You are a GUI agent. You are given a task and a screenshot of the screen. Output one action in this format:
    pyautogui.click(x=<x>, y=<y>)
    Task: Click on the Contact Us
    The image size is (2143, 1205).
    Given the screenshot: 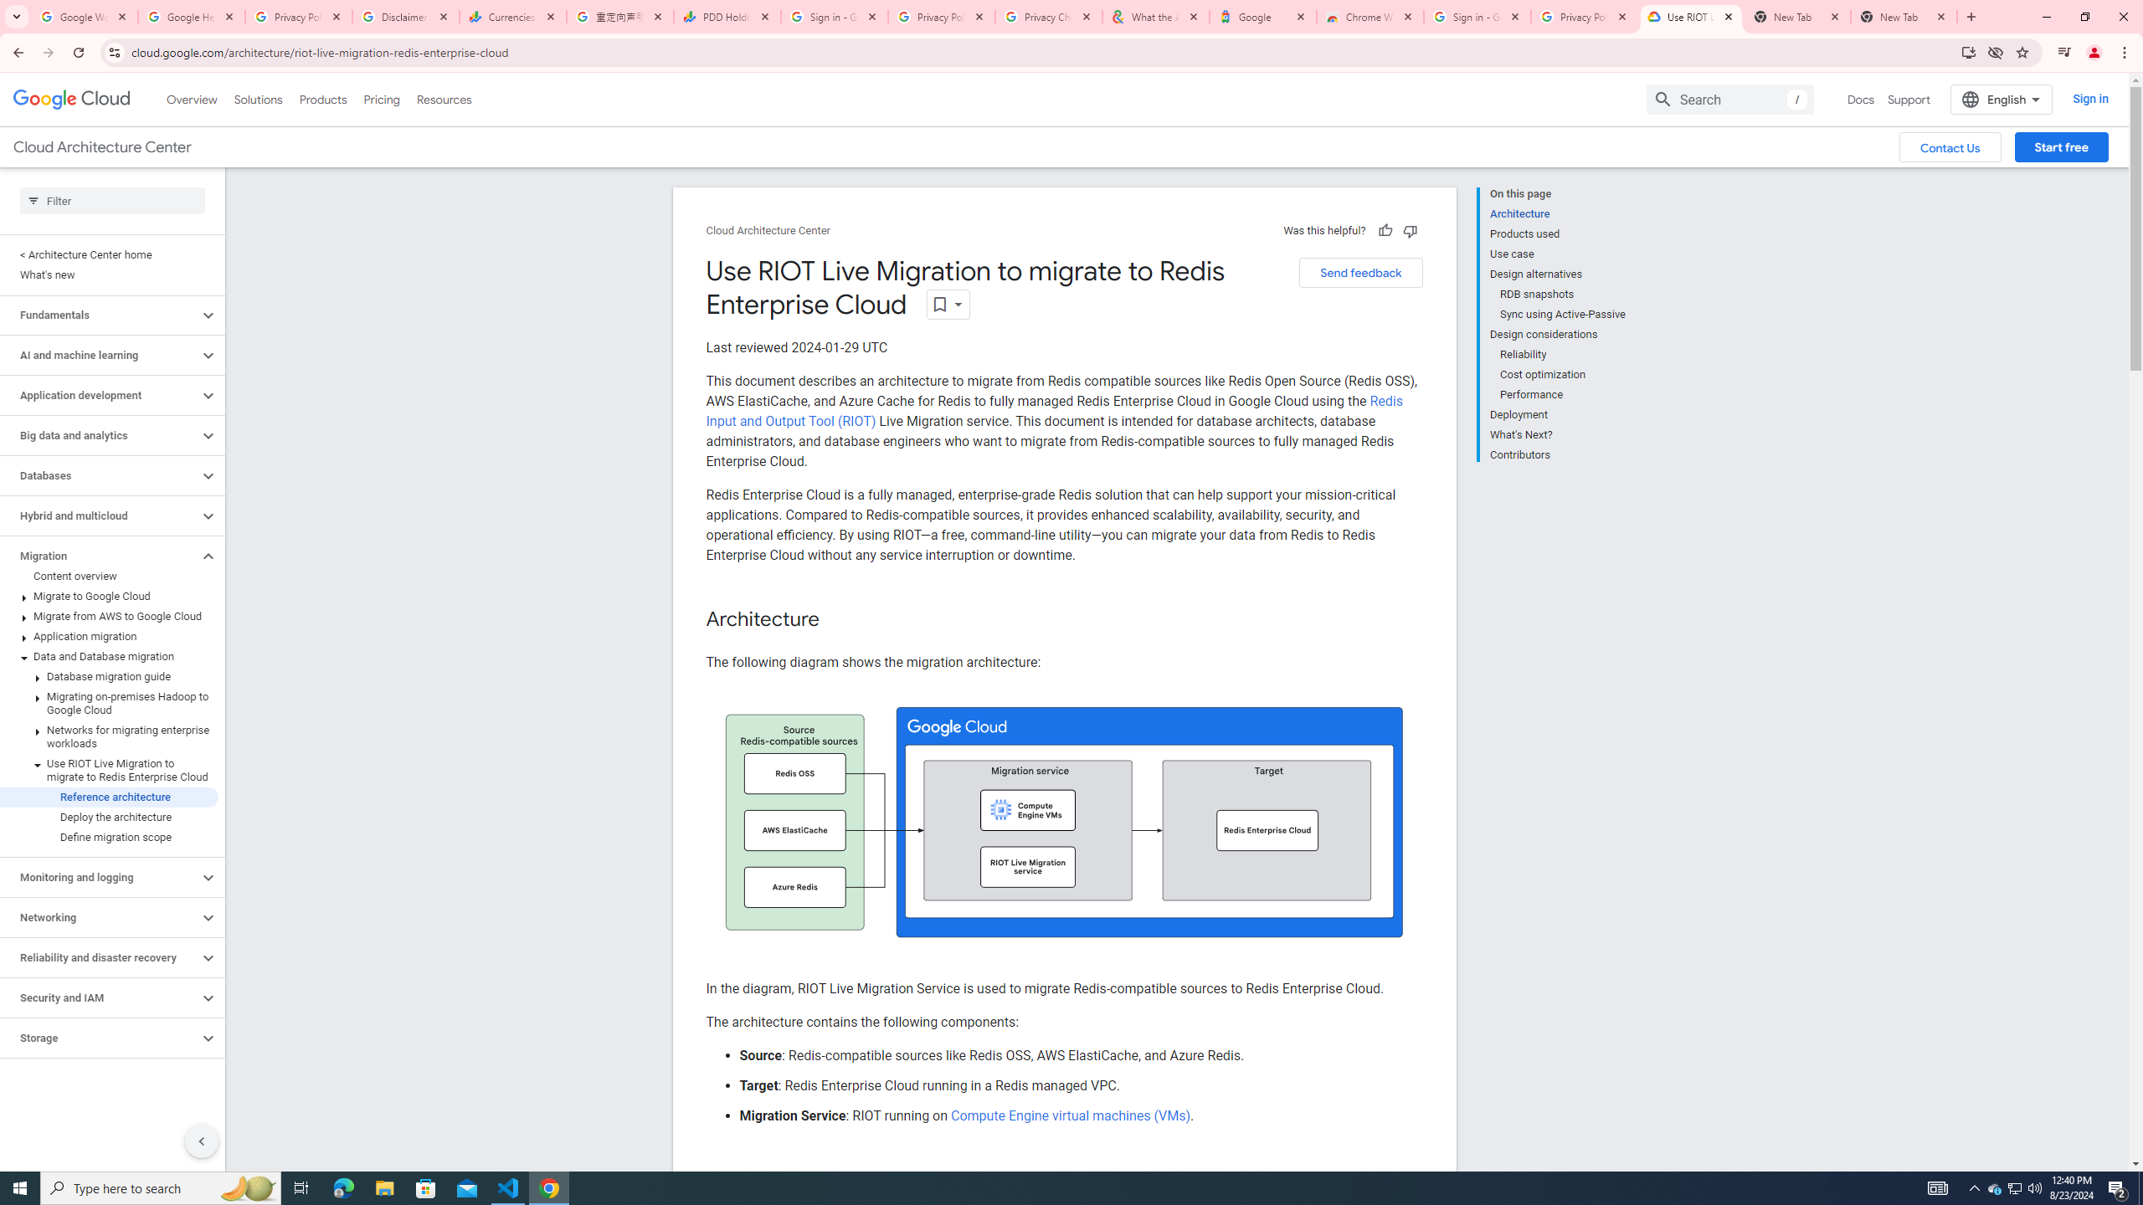 What is the action you would take?
    pyautogui.click(x=1950, y=147)
    